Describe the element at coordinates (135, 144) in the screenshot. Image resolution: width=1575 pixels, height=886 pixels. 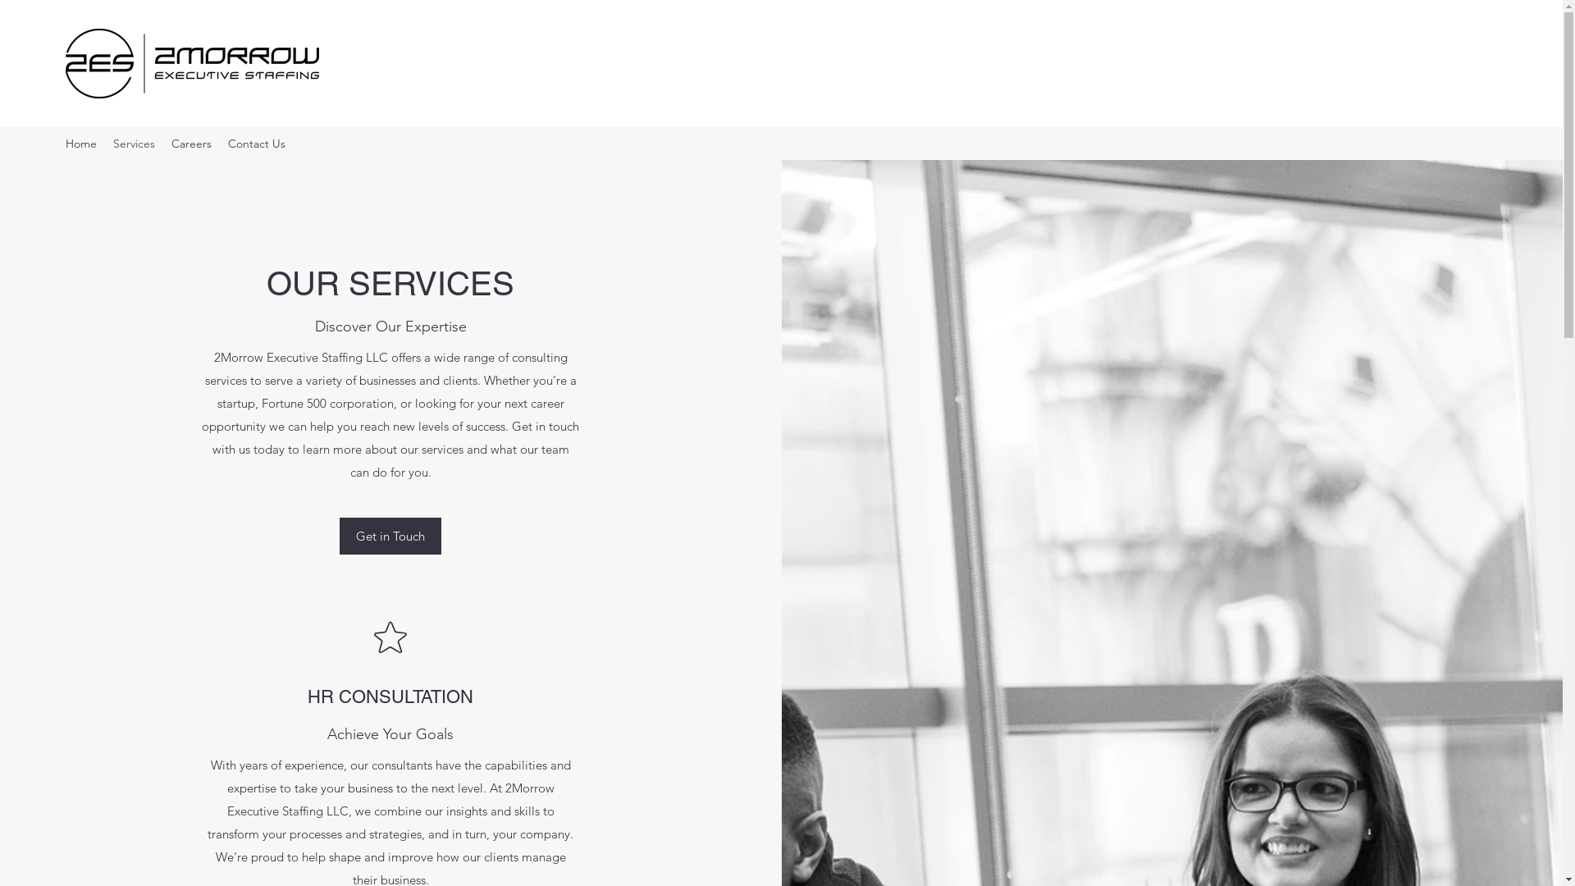
I see `Services` at that location.